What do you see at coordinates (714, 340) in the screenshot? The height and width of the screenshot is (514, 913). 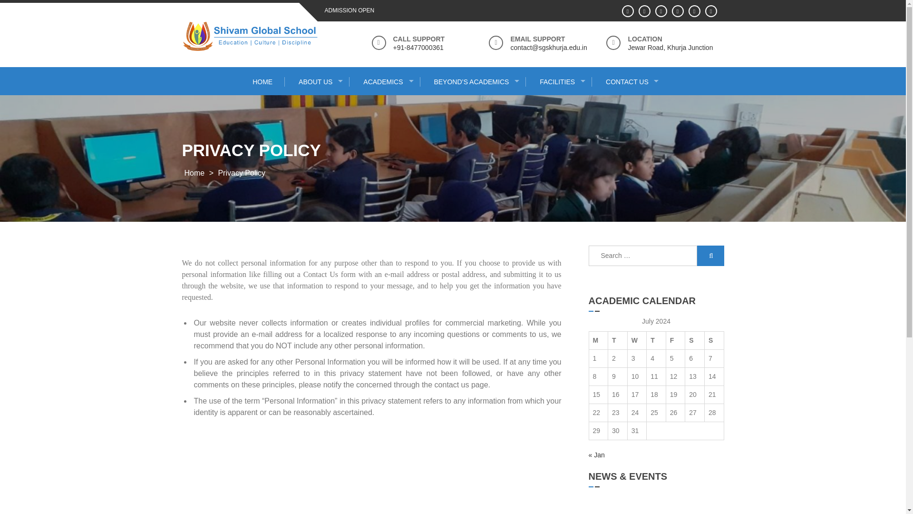 I see `Sunday` at bounding box center [714, 340].